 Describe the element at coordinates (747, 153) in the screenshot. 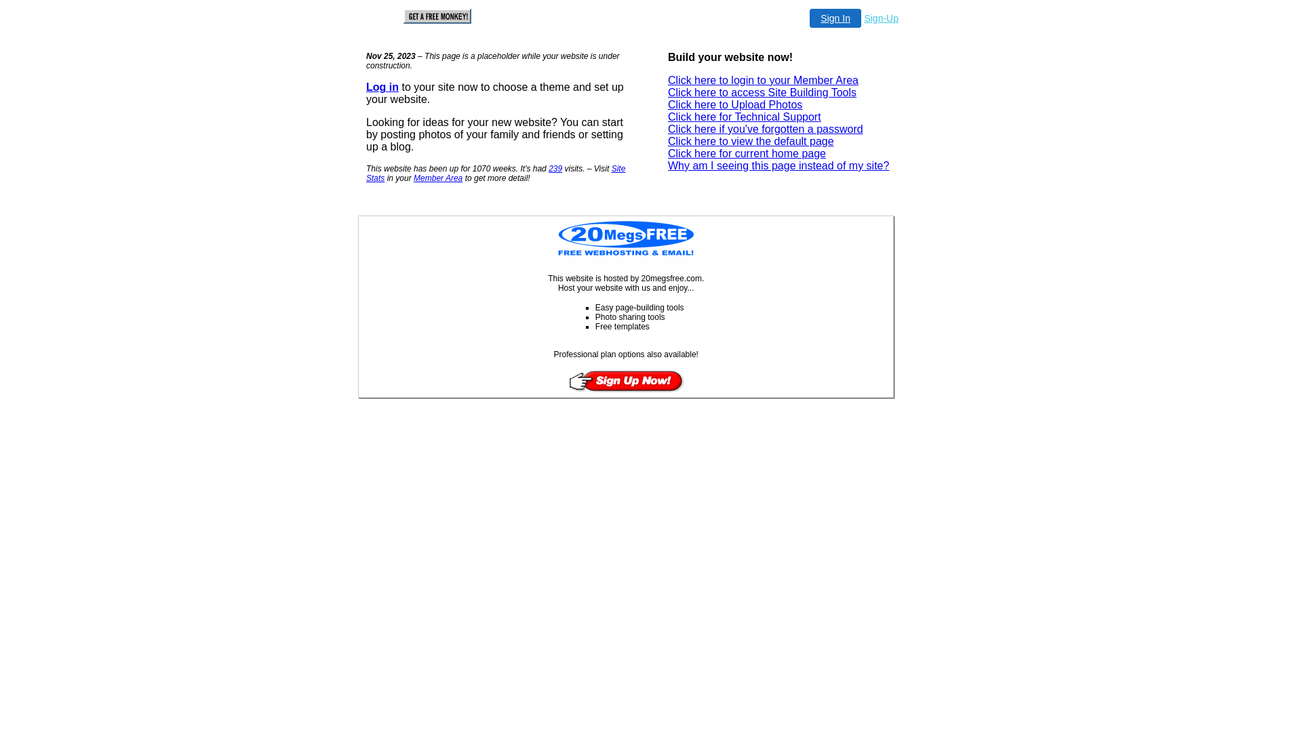

I see `Click here for current home page` at that location.